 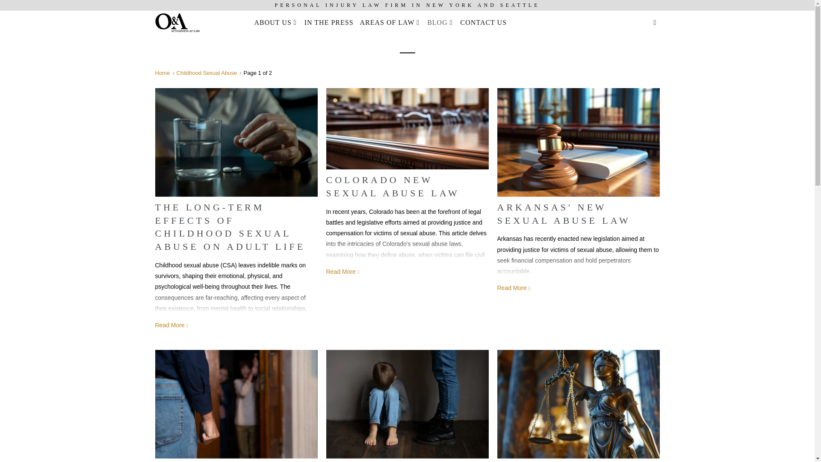 I want to click on Childhood Sexual Abuse, so click(x=407, y=31).